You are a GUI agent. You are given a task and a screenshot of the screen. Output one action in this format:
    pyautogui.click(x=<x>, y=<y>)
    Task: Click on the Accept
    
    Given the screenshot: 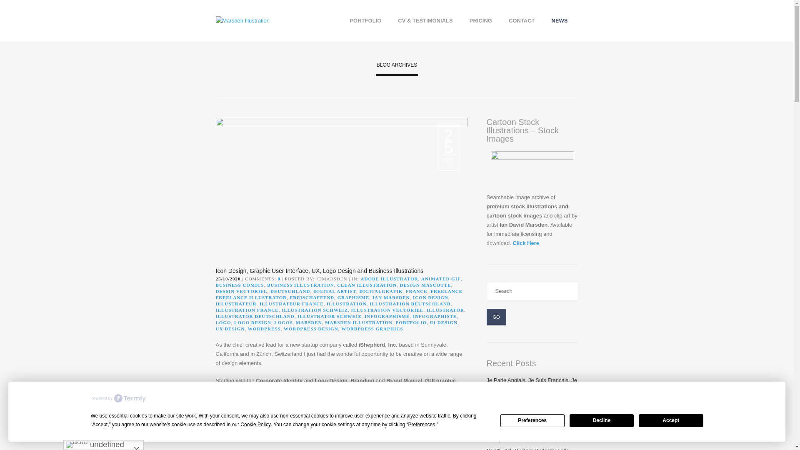 What is the action you would take?
    pyautogui.click(x=671, y=420)
    